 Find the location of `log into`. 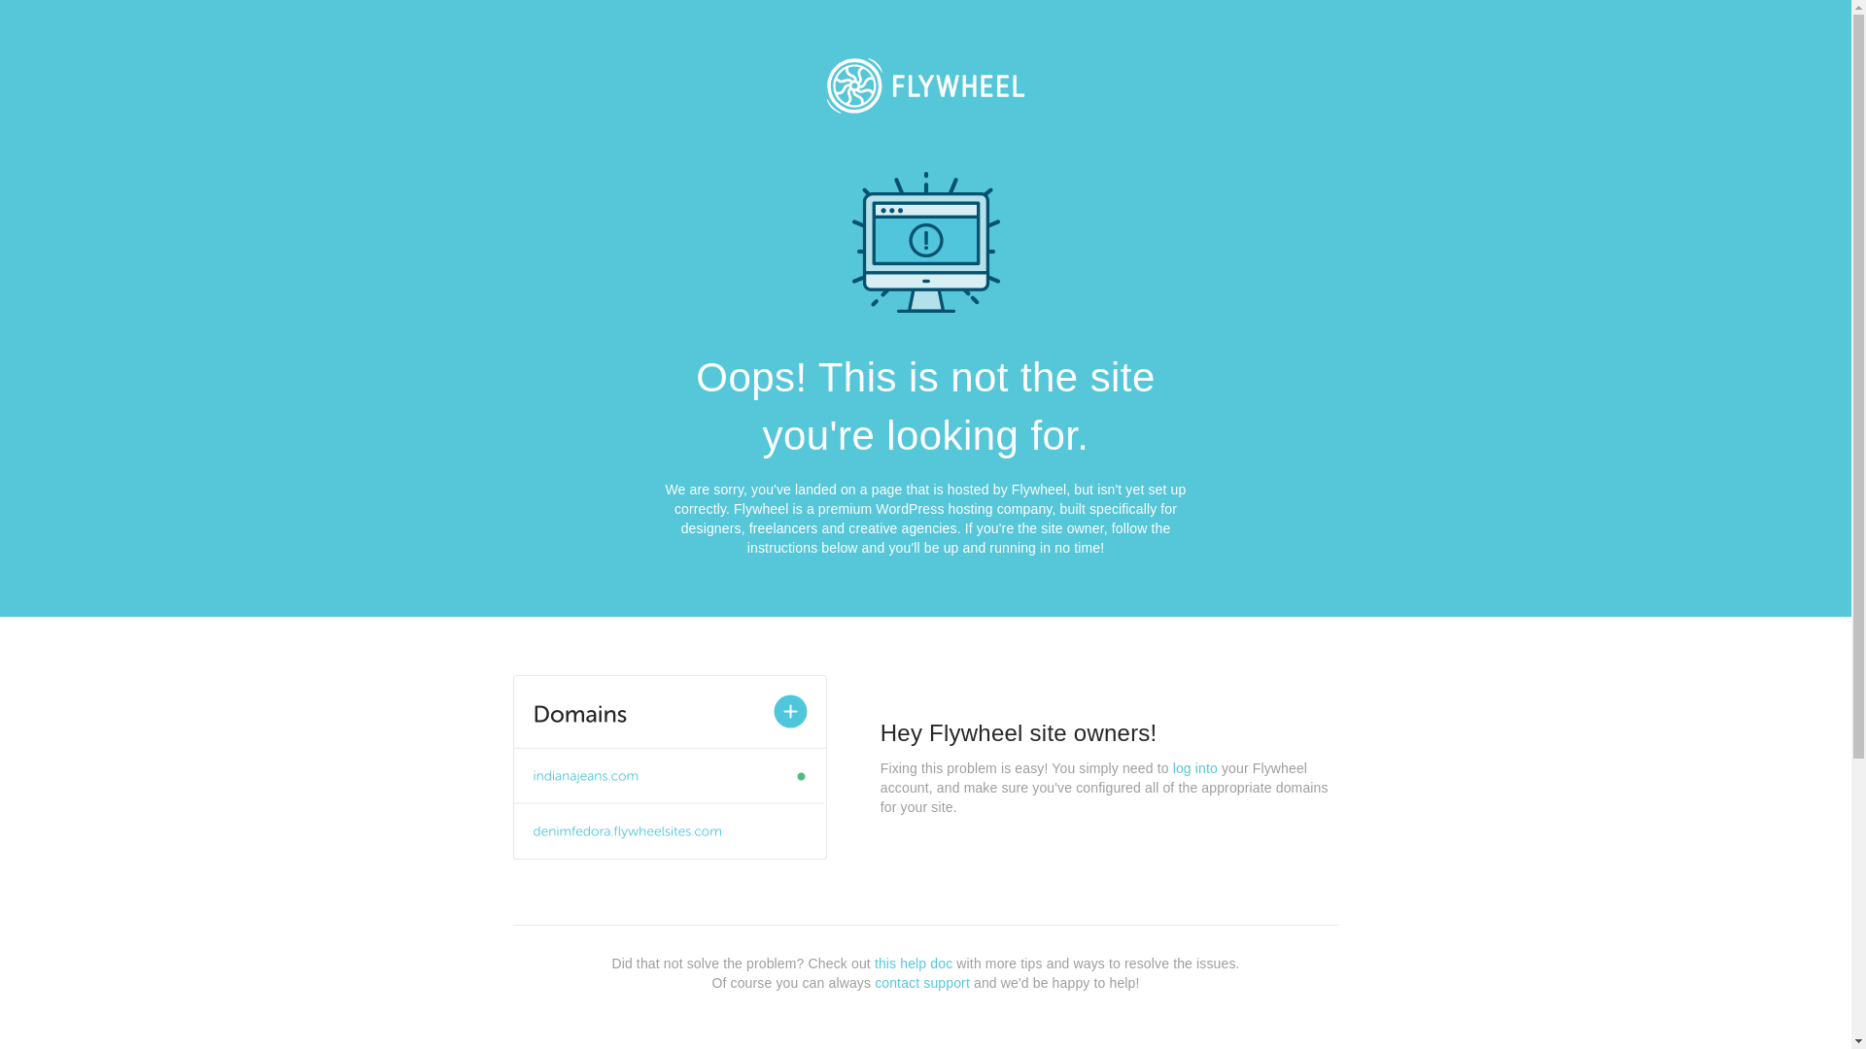

log into is located at coordinates (1195, 768).